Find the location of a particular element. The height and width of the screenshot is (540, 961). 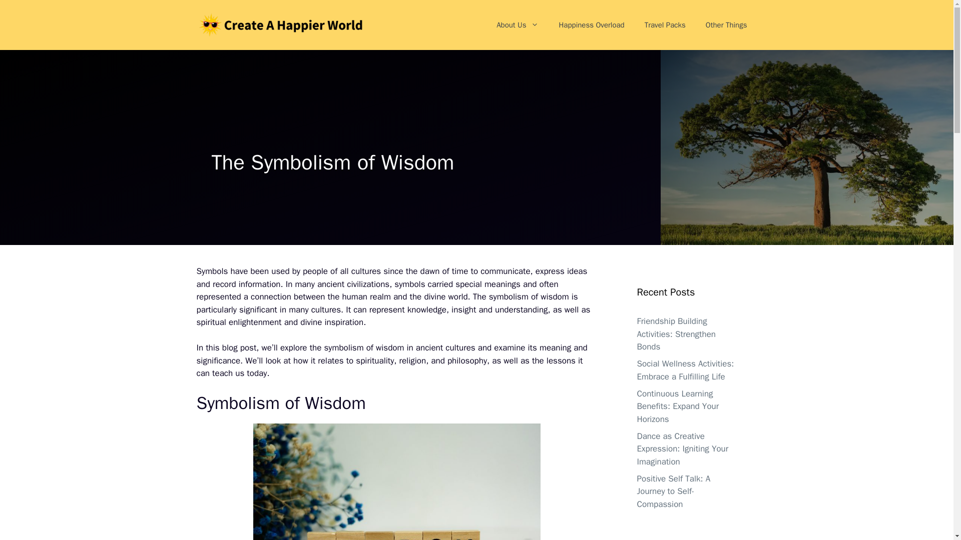

Travel Packs is located at coordinates (665, 25).